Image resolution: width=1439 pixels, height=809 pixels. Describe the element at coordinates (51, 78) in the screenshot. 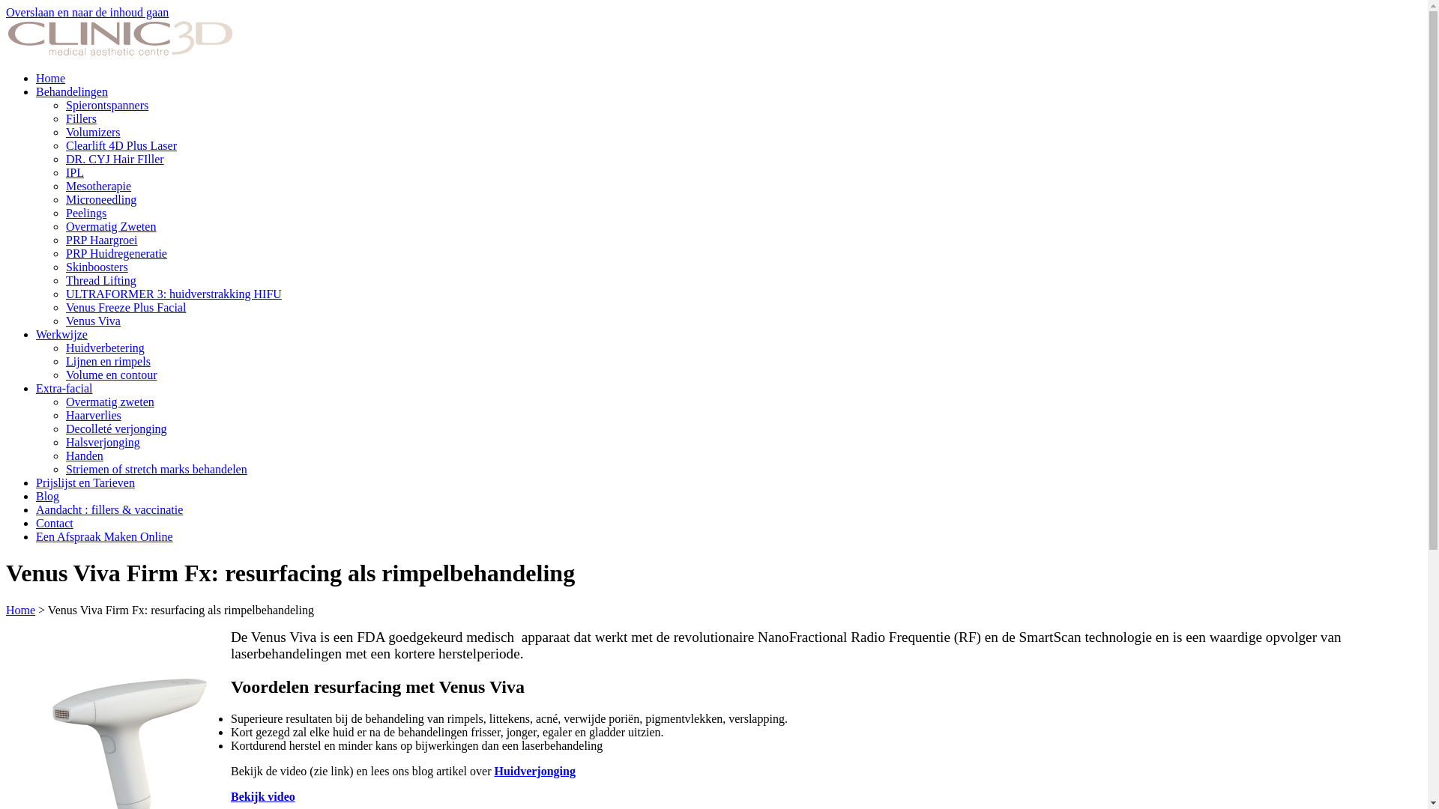

I see `Home` at that location.